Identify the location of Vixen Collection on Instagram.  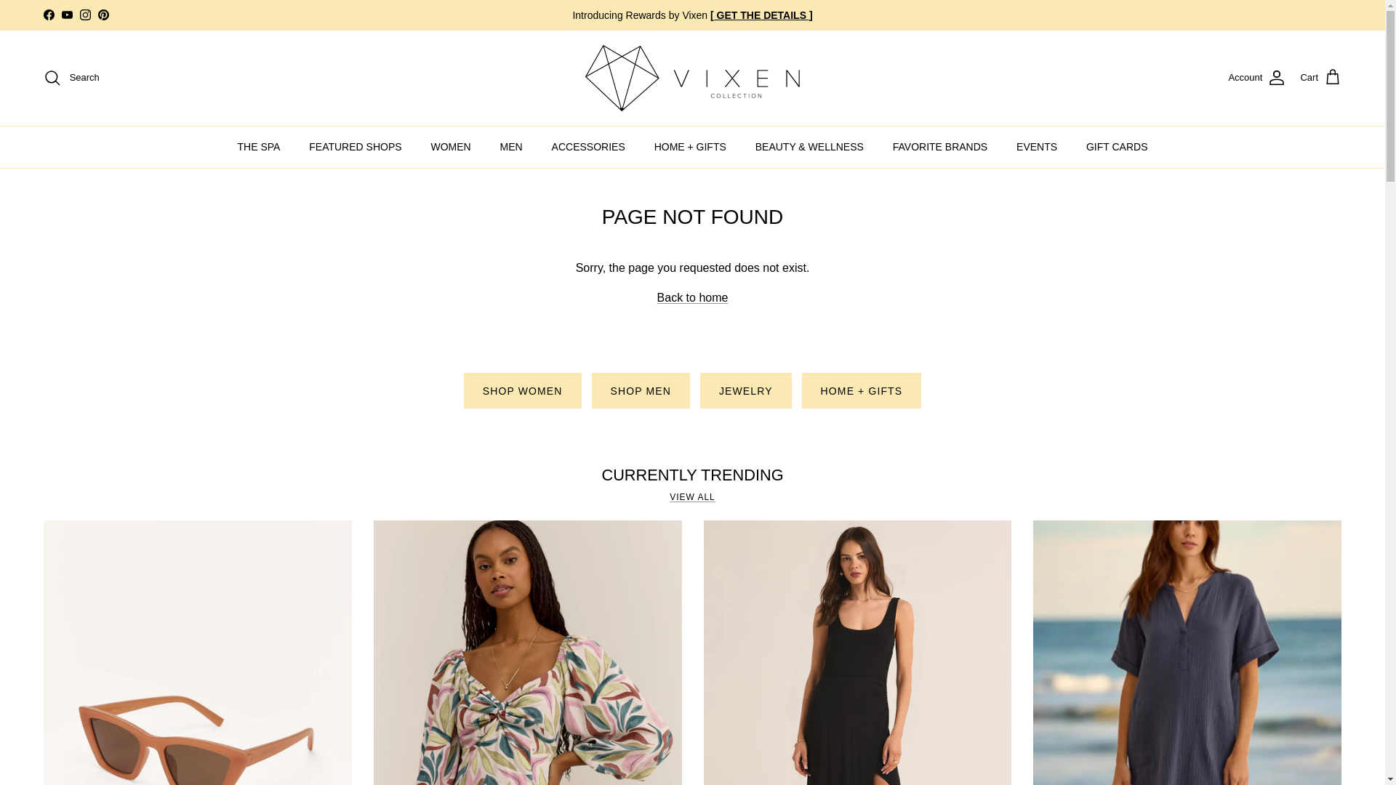
(84, 15).